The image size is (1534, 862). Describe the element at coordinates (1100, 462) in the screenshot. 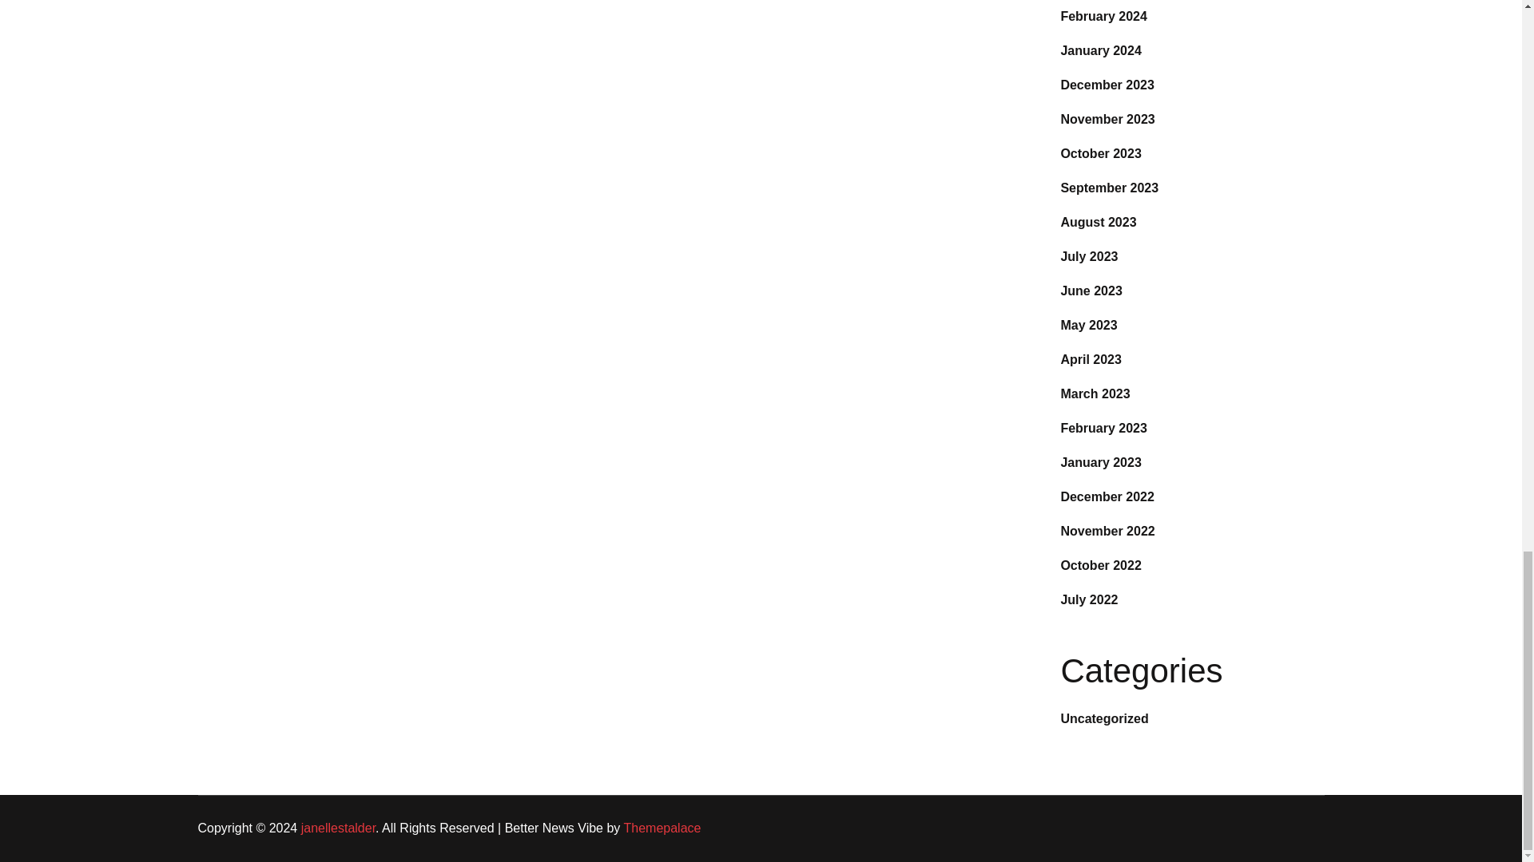

I see `January 2023` at that location.